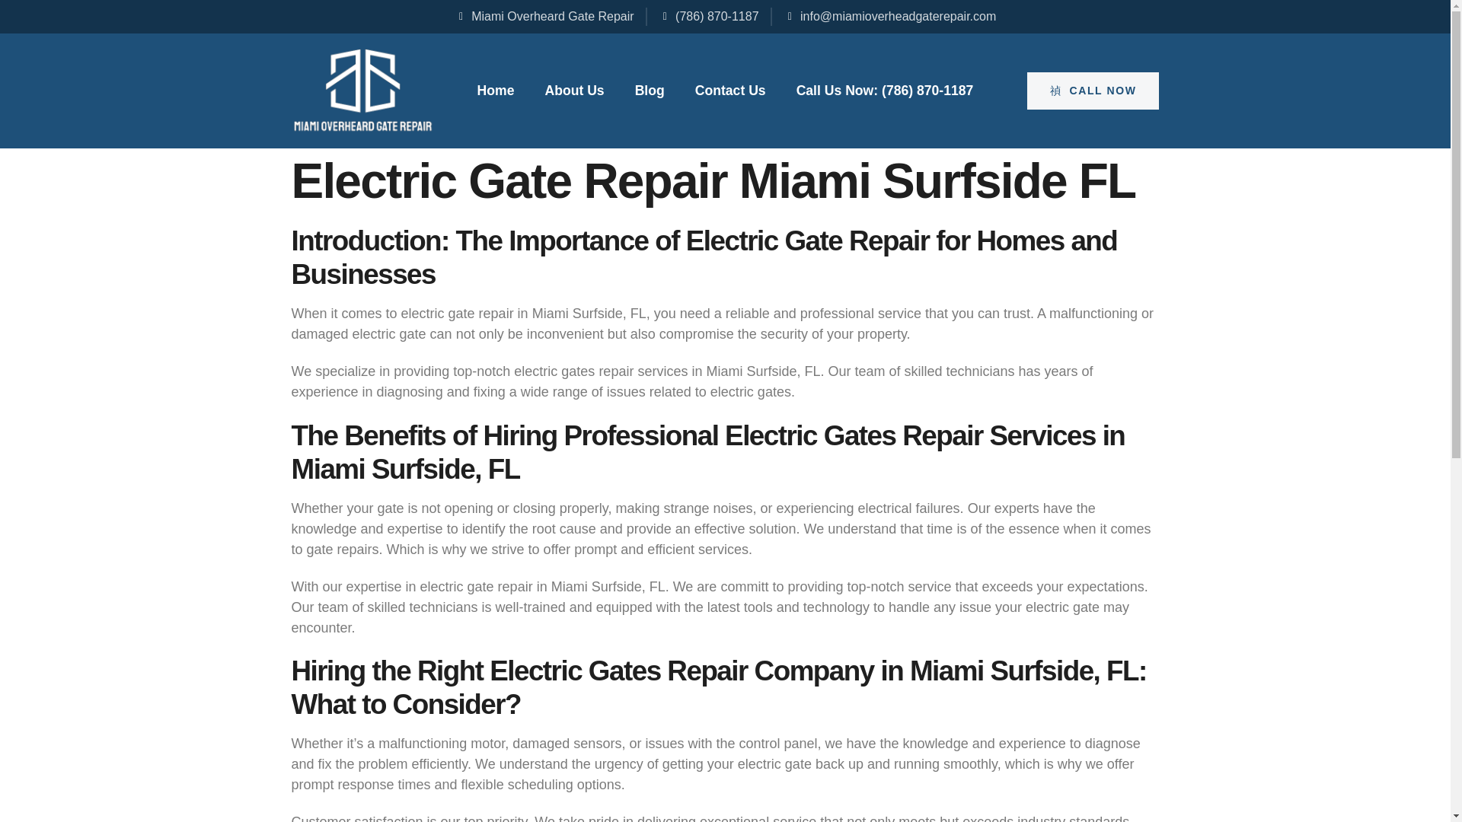 This screenshot has height=822, width=1462. What do you see at coordinates (1093, 91) in the screenshot?
I see `CALL NOW` at bounding box center [1093, 91].